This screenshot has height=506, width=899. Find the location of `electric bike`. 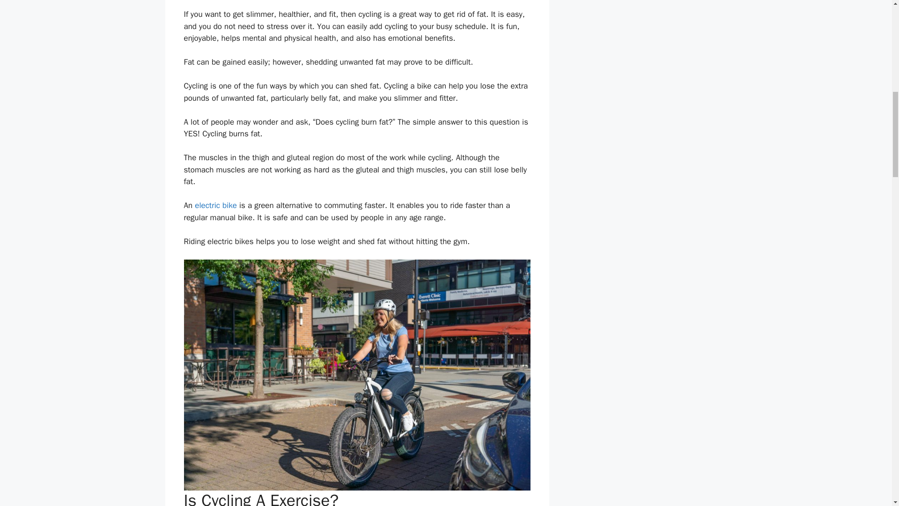

electric bike is located at coordinates (216, 205).